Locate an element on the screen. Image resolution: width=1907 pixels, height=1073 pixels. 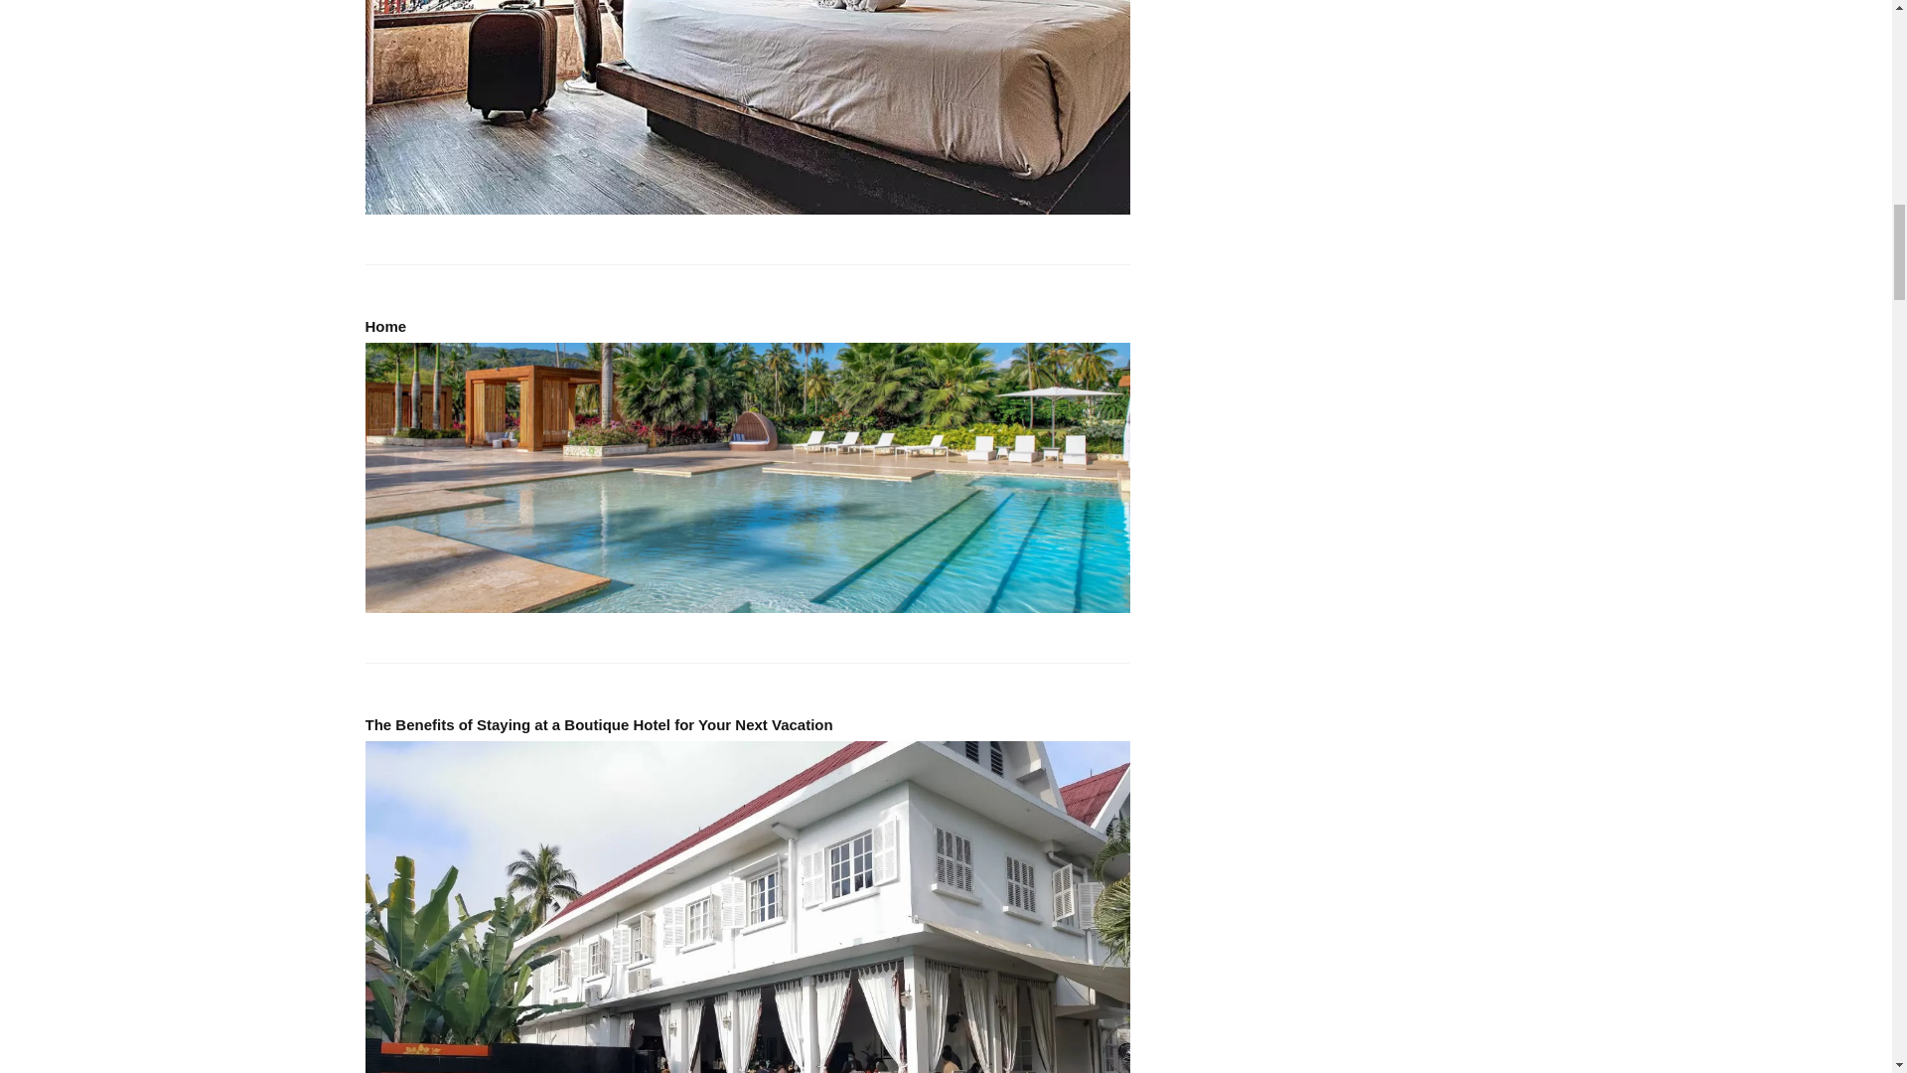
gema travel is located at coordinates (748, 107).